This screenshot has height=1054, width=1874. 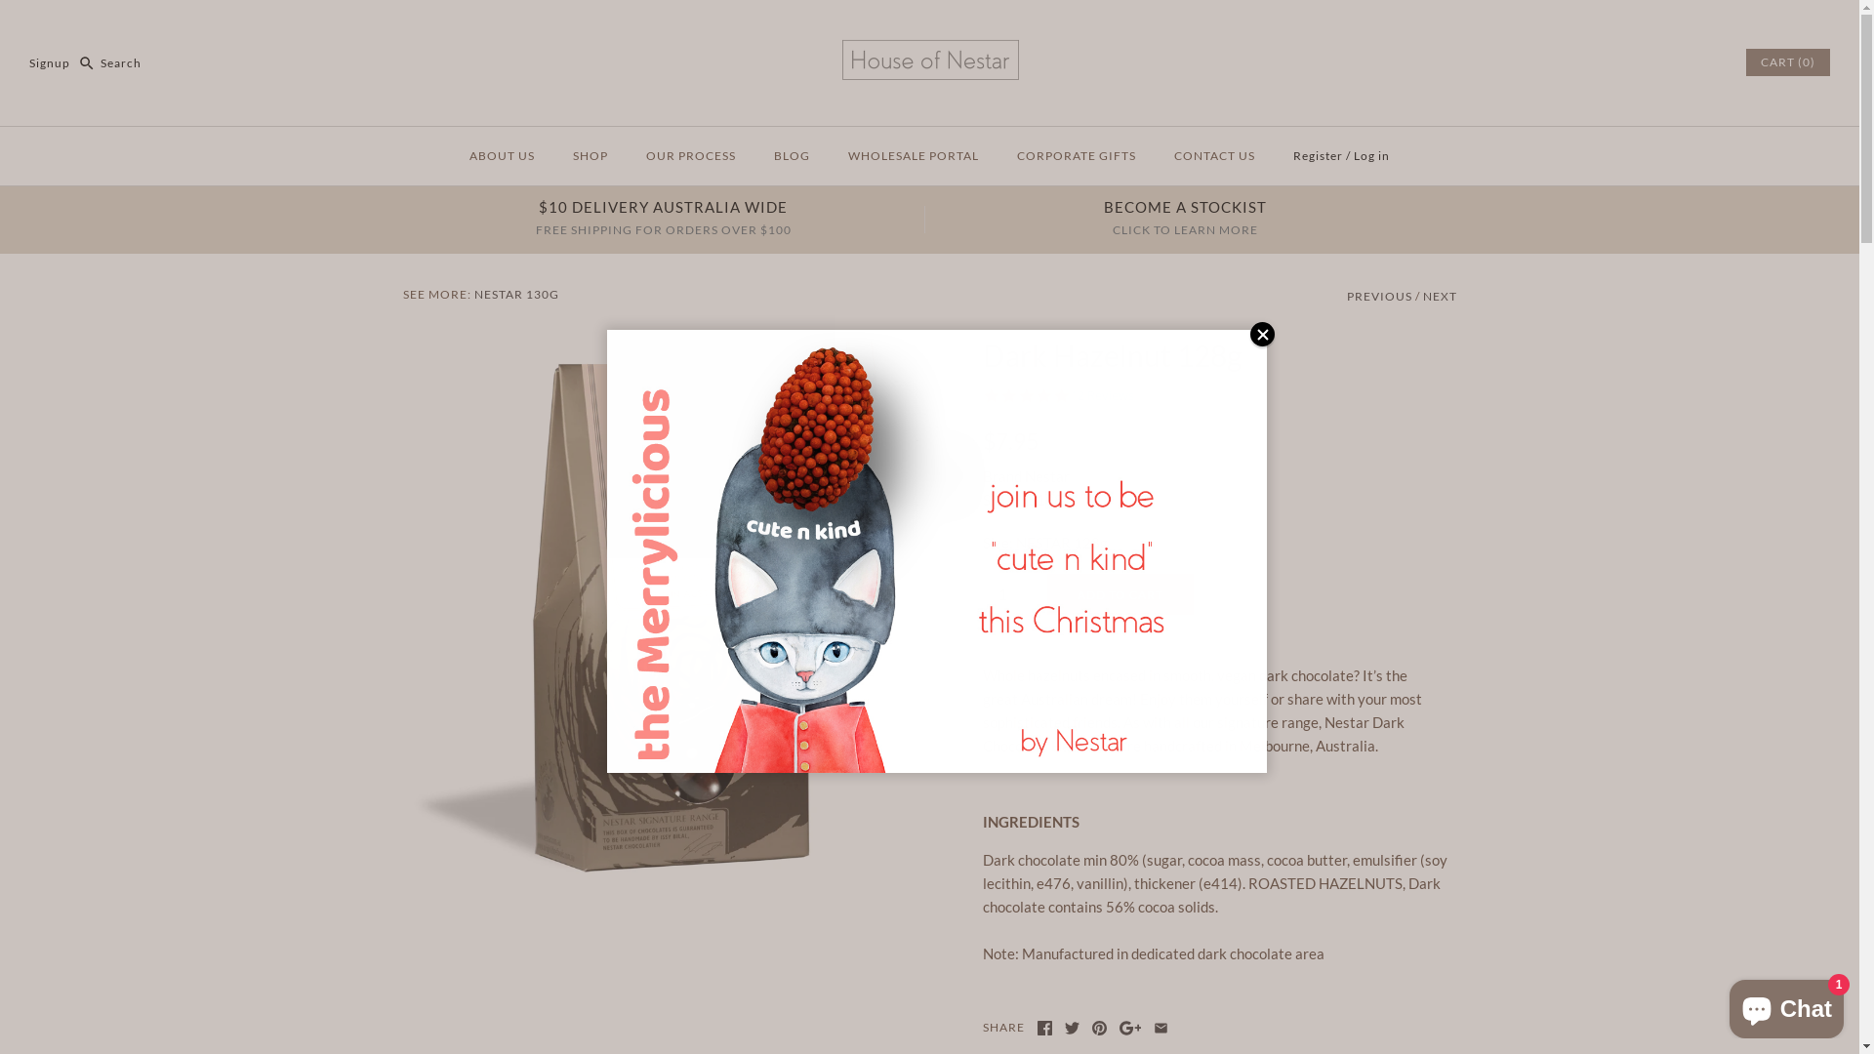 I want to click on Pinterest, so click(x=1099, y=1029).